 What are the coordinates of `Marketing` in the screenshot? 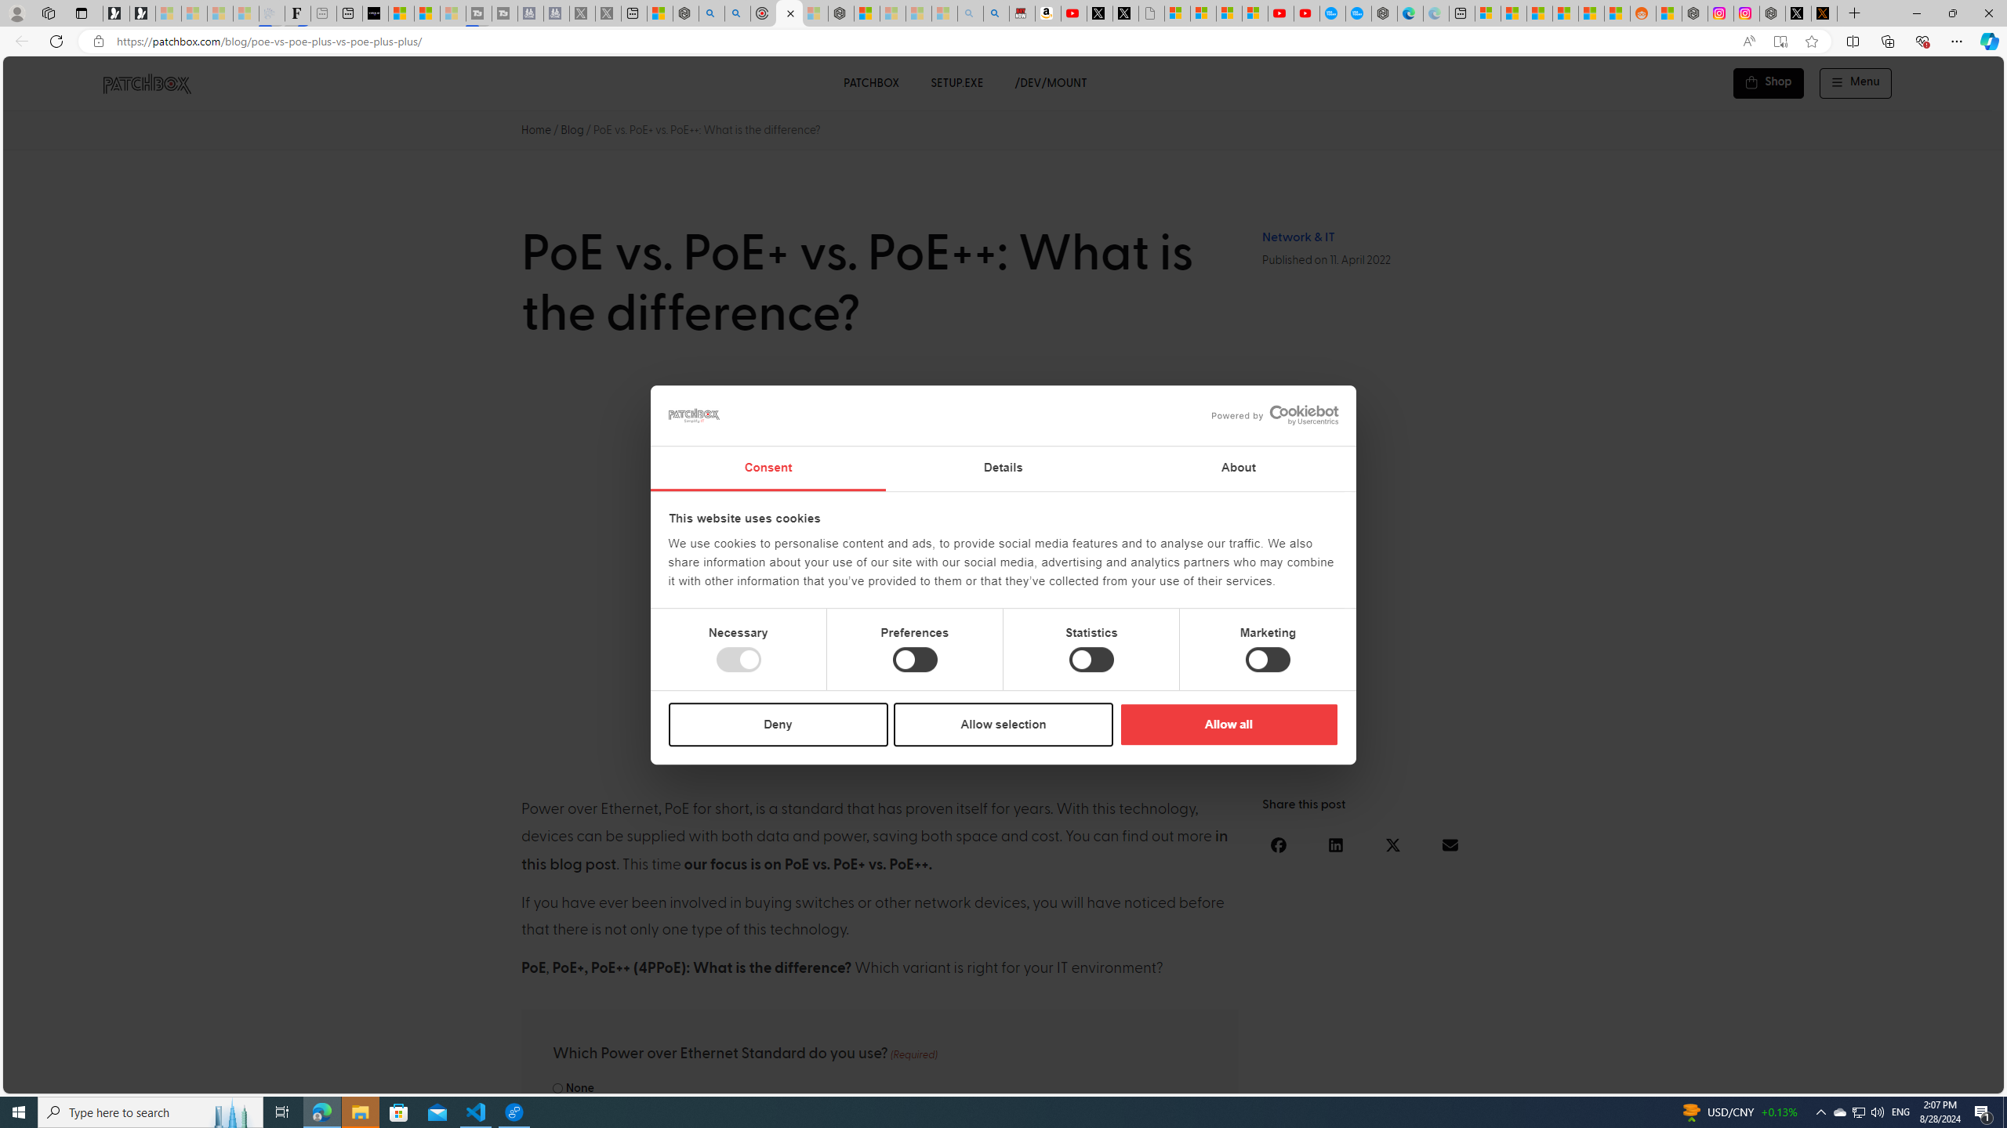 It's located at (1268, 660).